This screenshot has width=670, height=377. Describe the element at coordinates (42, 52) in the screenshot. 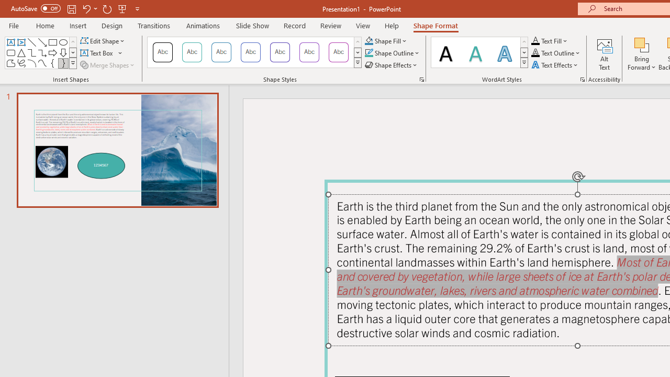

I see `Connector: Elbow Arrow` at that location.